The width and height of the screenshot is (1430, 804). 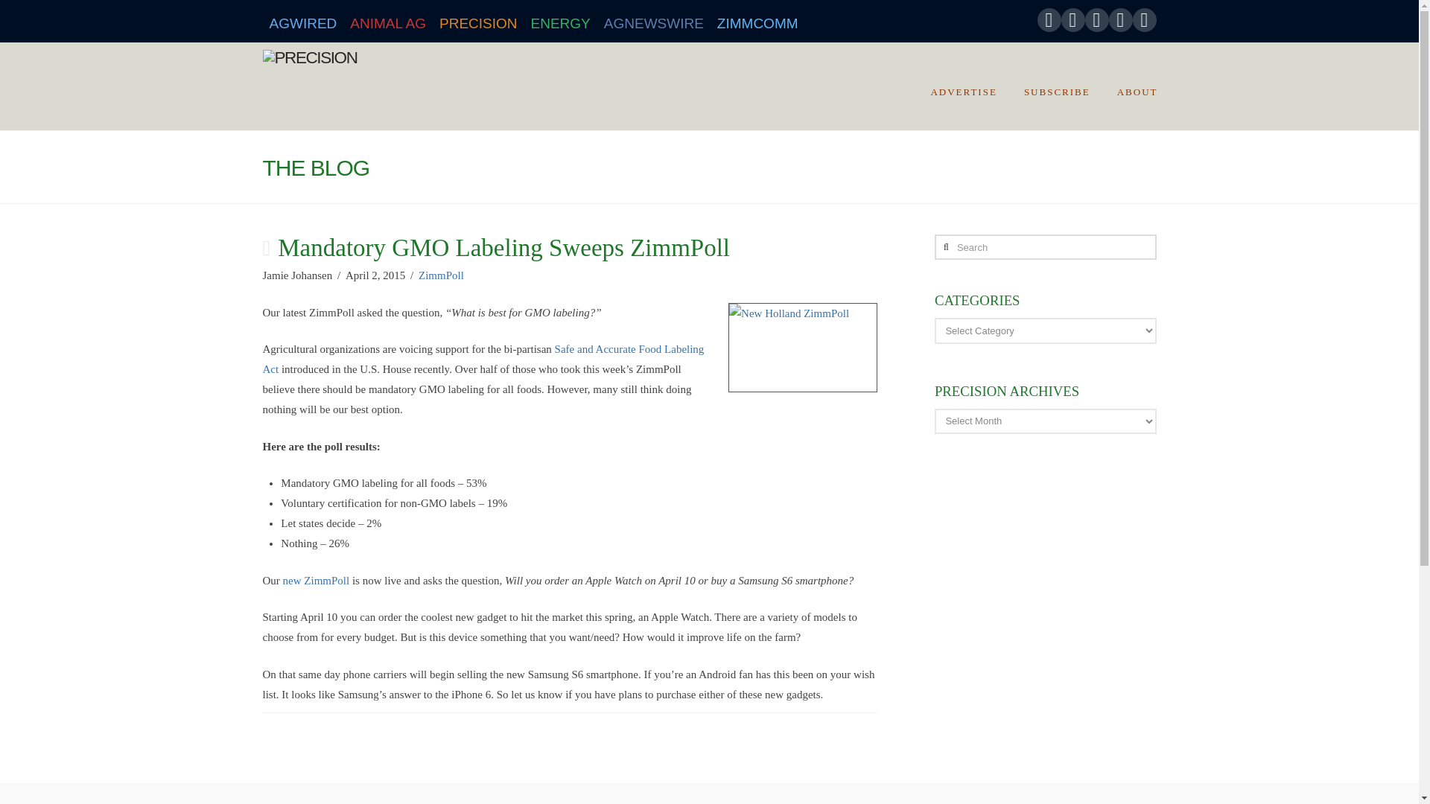 I want to click on ENERGY, so click(x=561, y=21).